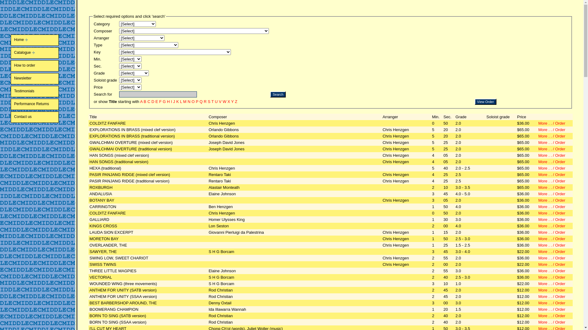 The image size is (588, 330). What do you see at coordinates (552, 322) in the screenshot?
I see `More . . / Order` at bounding box center [552, 322].